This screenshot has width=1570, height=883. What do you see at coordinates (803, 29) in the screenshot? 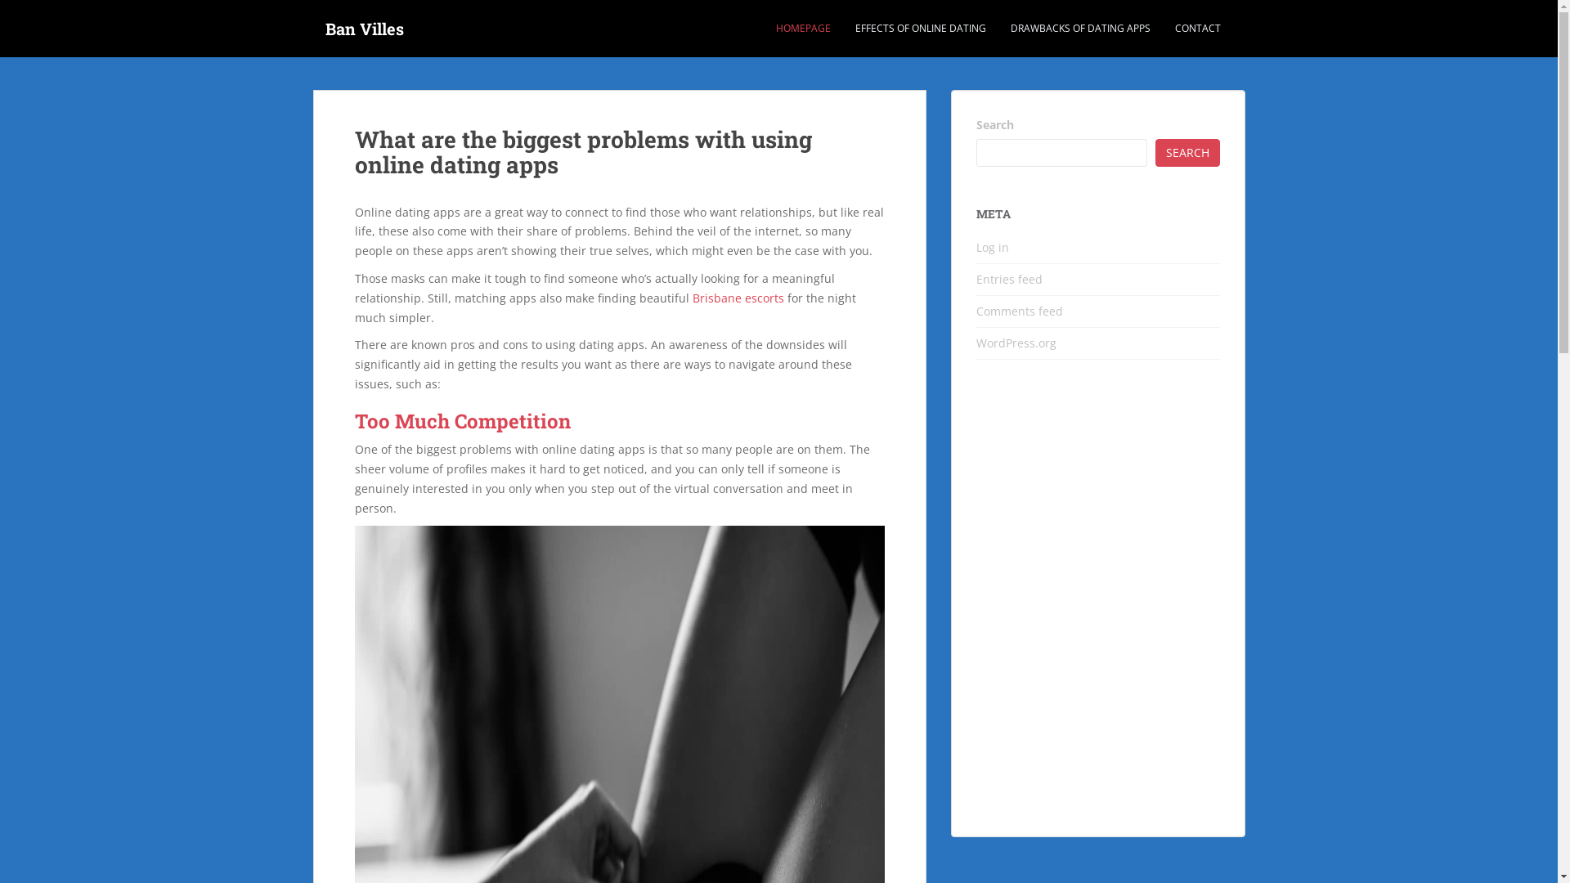
I see `HOMEPAGE` at bounding box center [803, 29].